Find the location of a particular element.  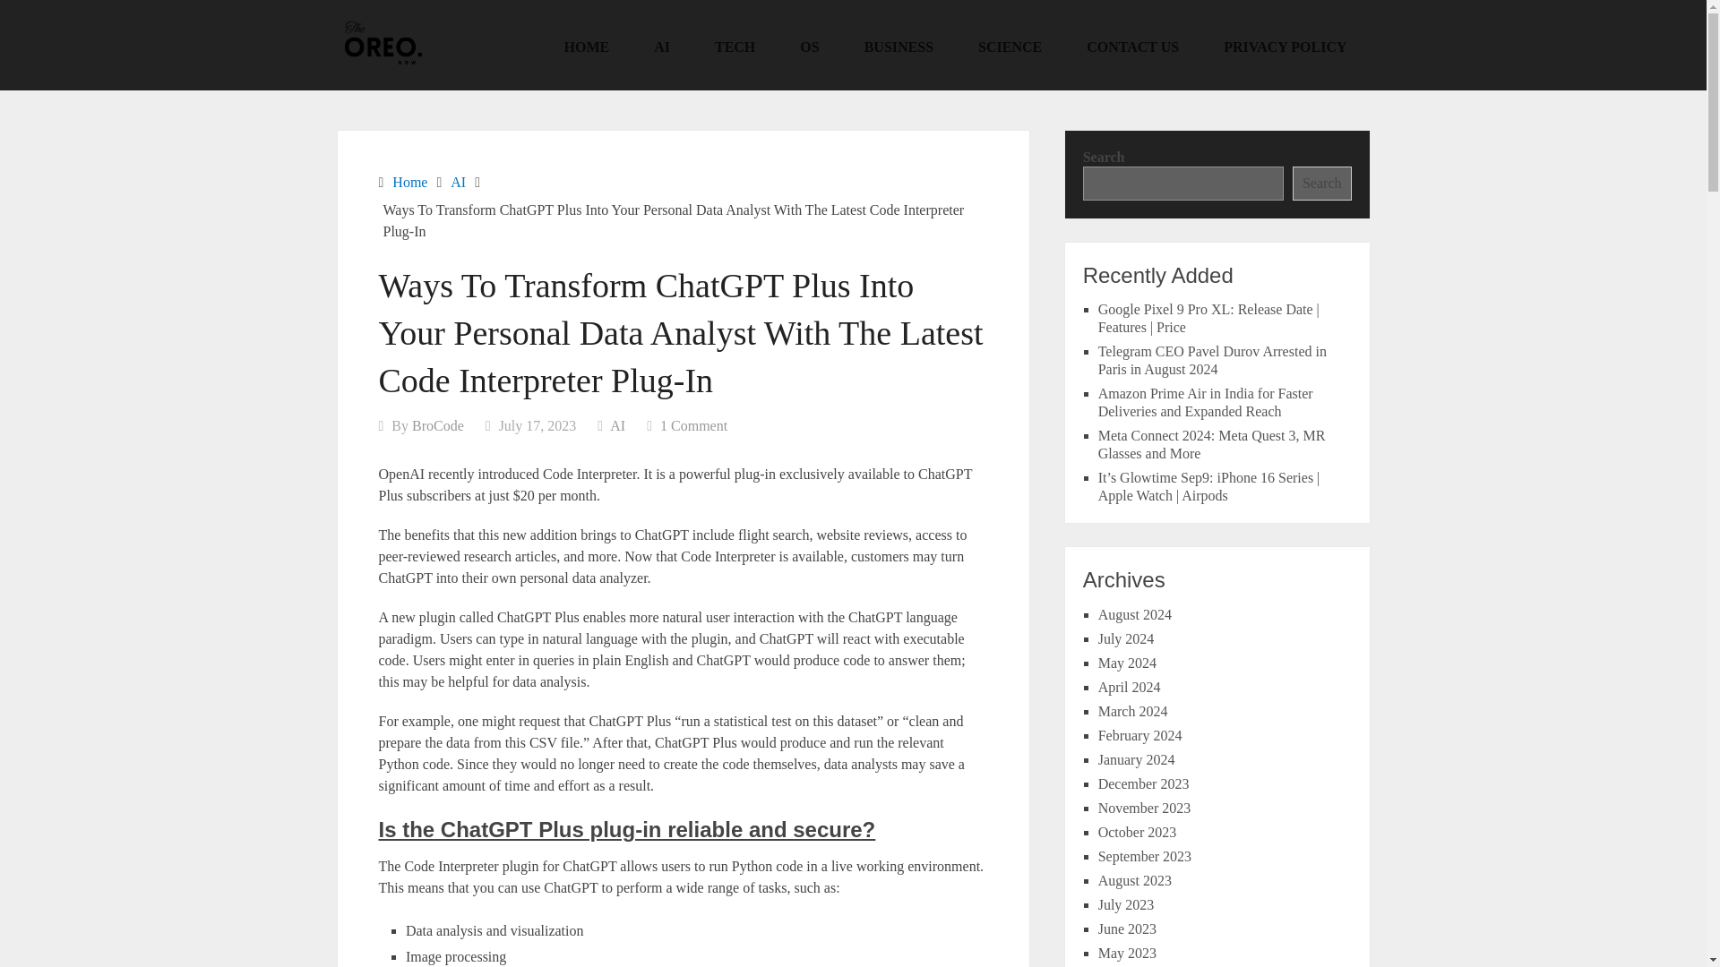

Posts by BroCode is located at coordinates (438, 424).